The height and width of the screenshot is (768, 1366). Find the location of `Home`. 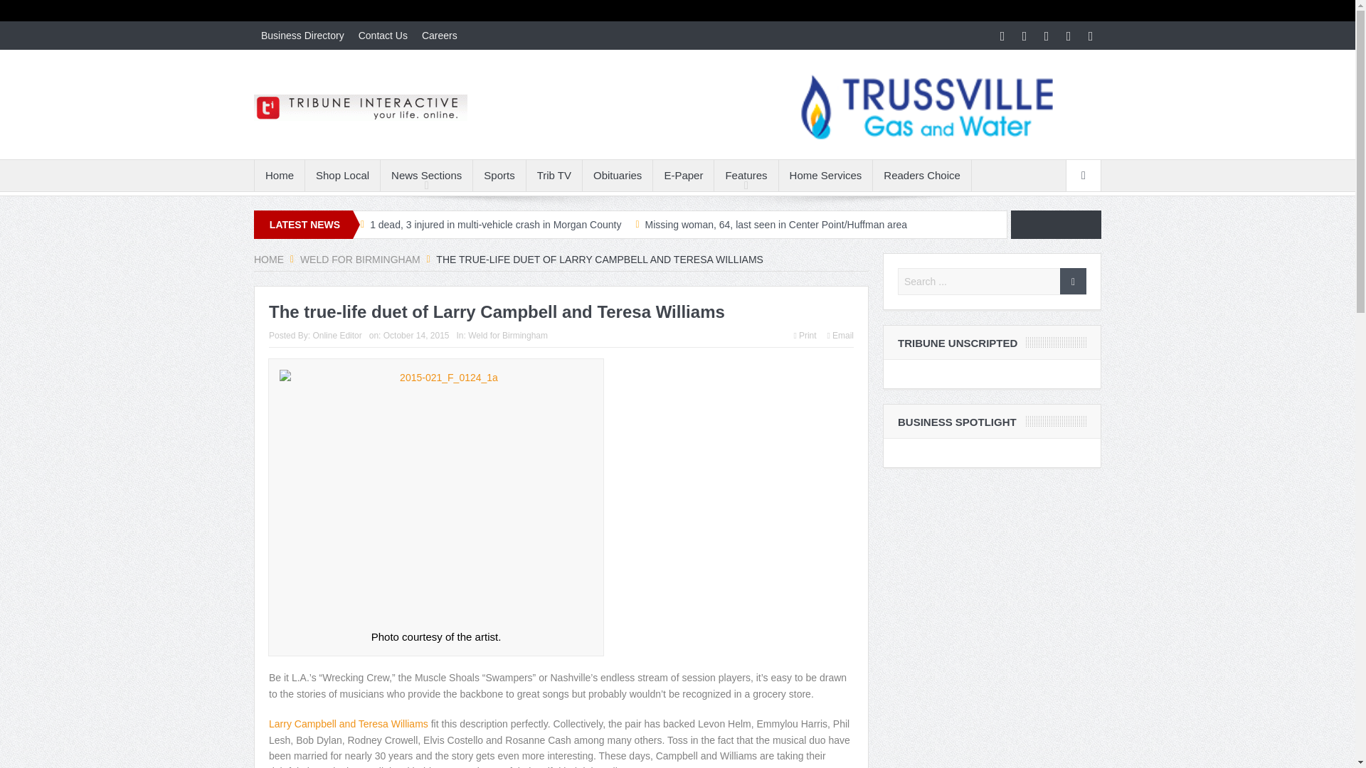

Home is located at coordinates (279, 175).